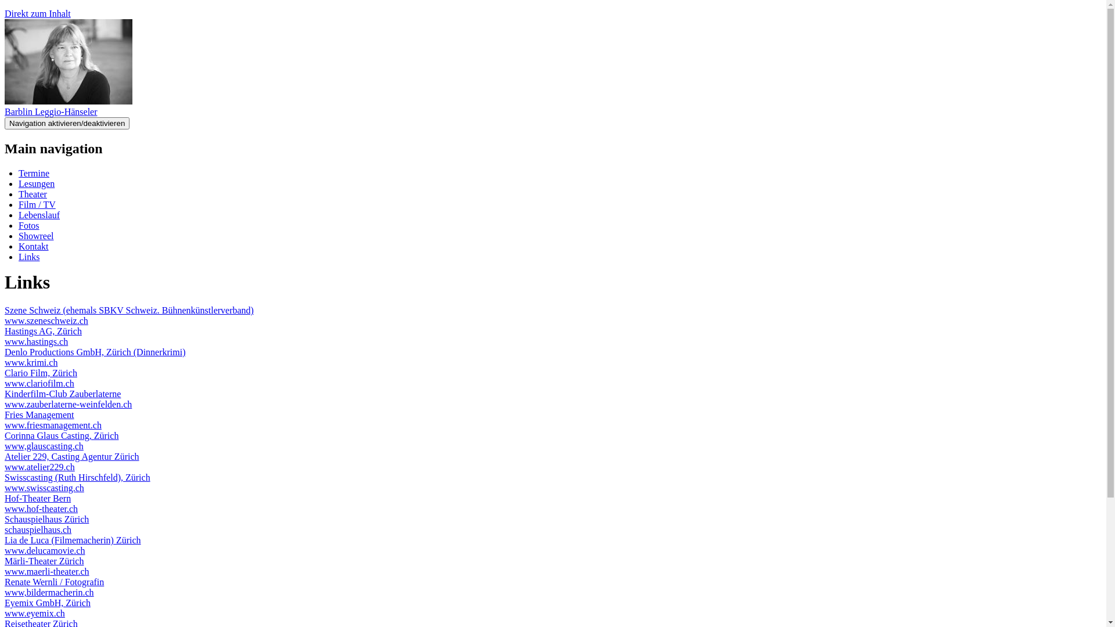 The width and height of the screenshot is (1115, 627). I want to click on www.clariofilm.ch, so click(39, 383).